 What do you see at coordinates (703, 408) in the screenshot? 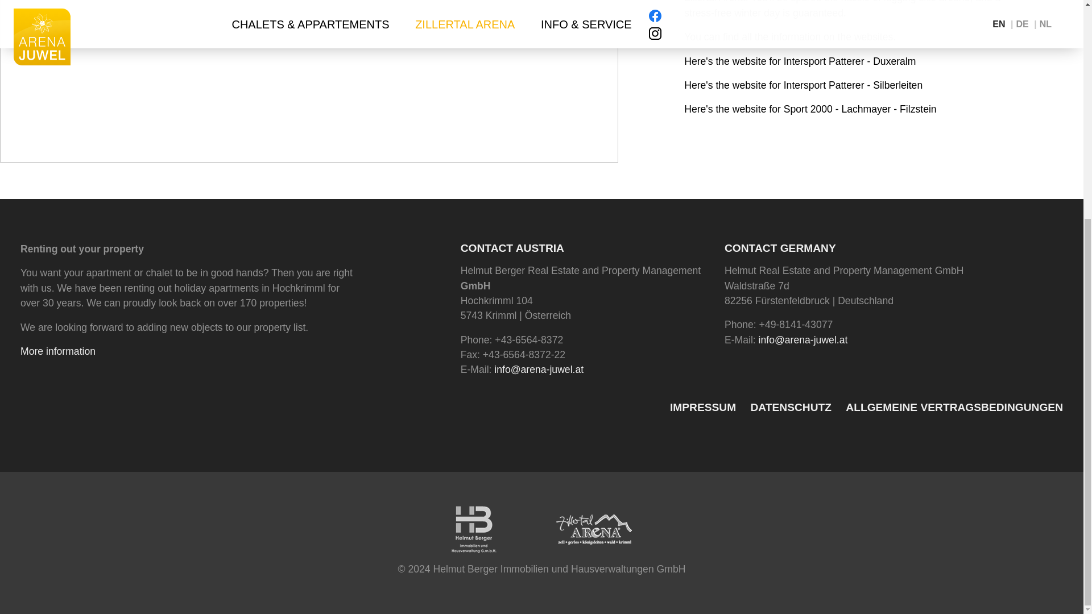
I see `Impressum` at bounding box center [703, 408].